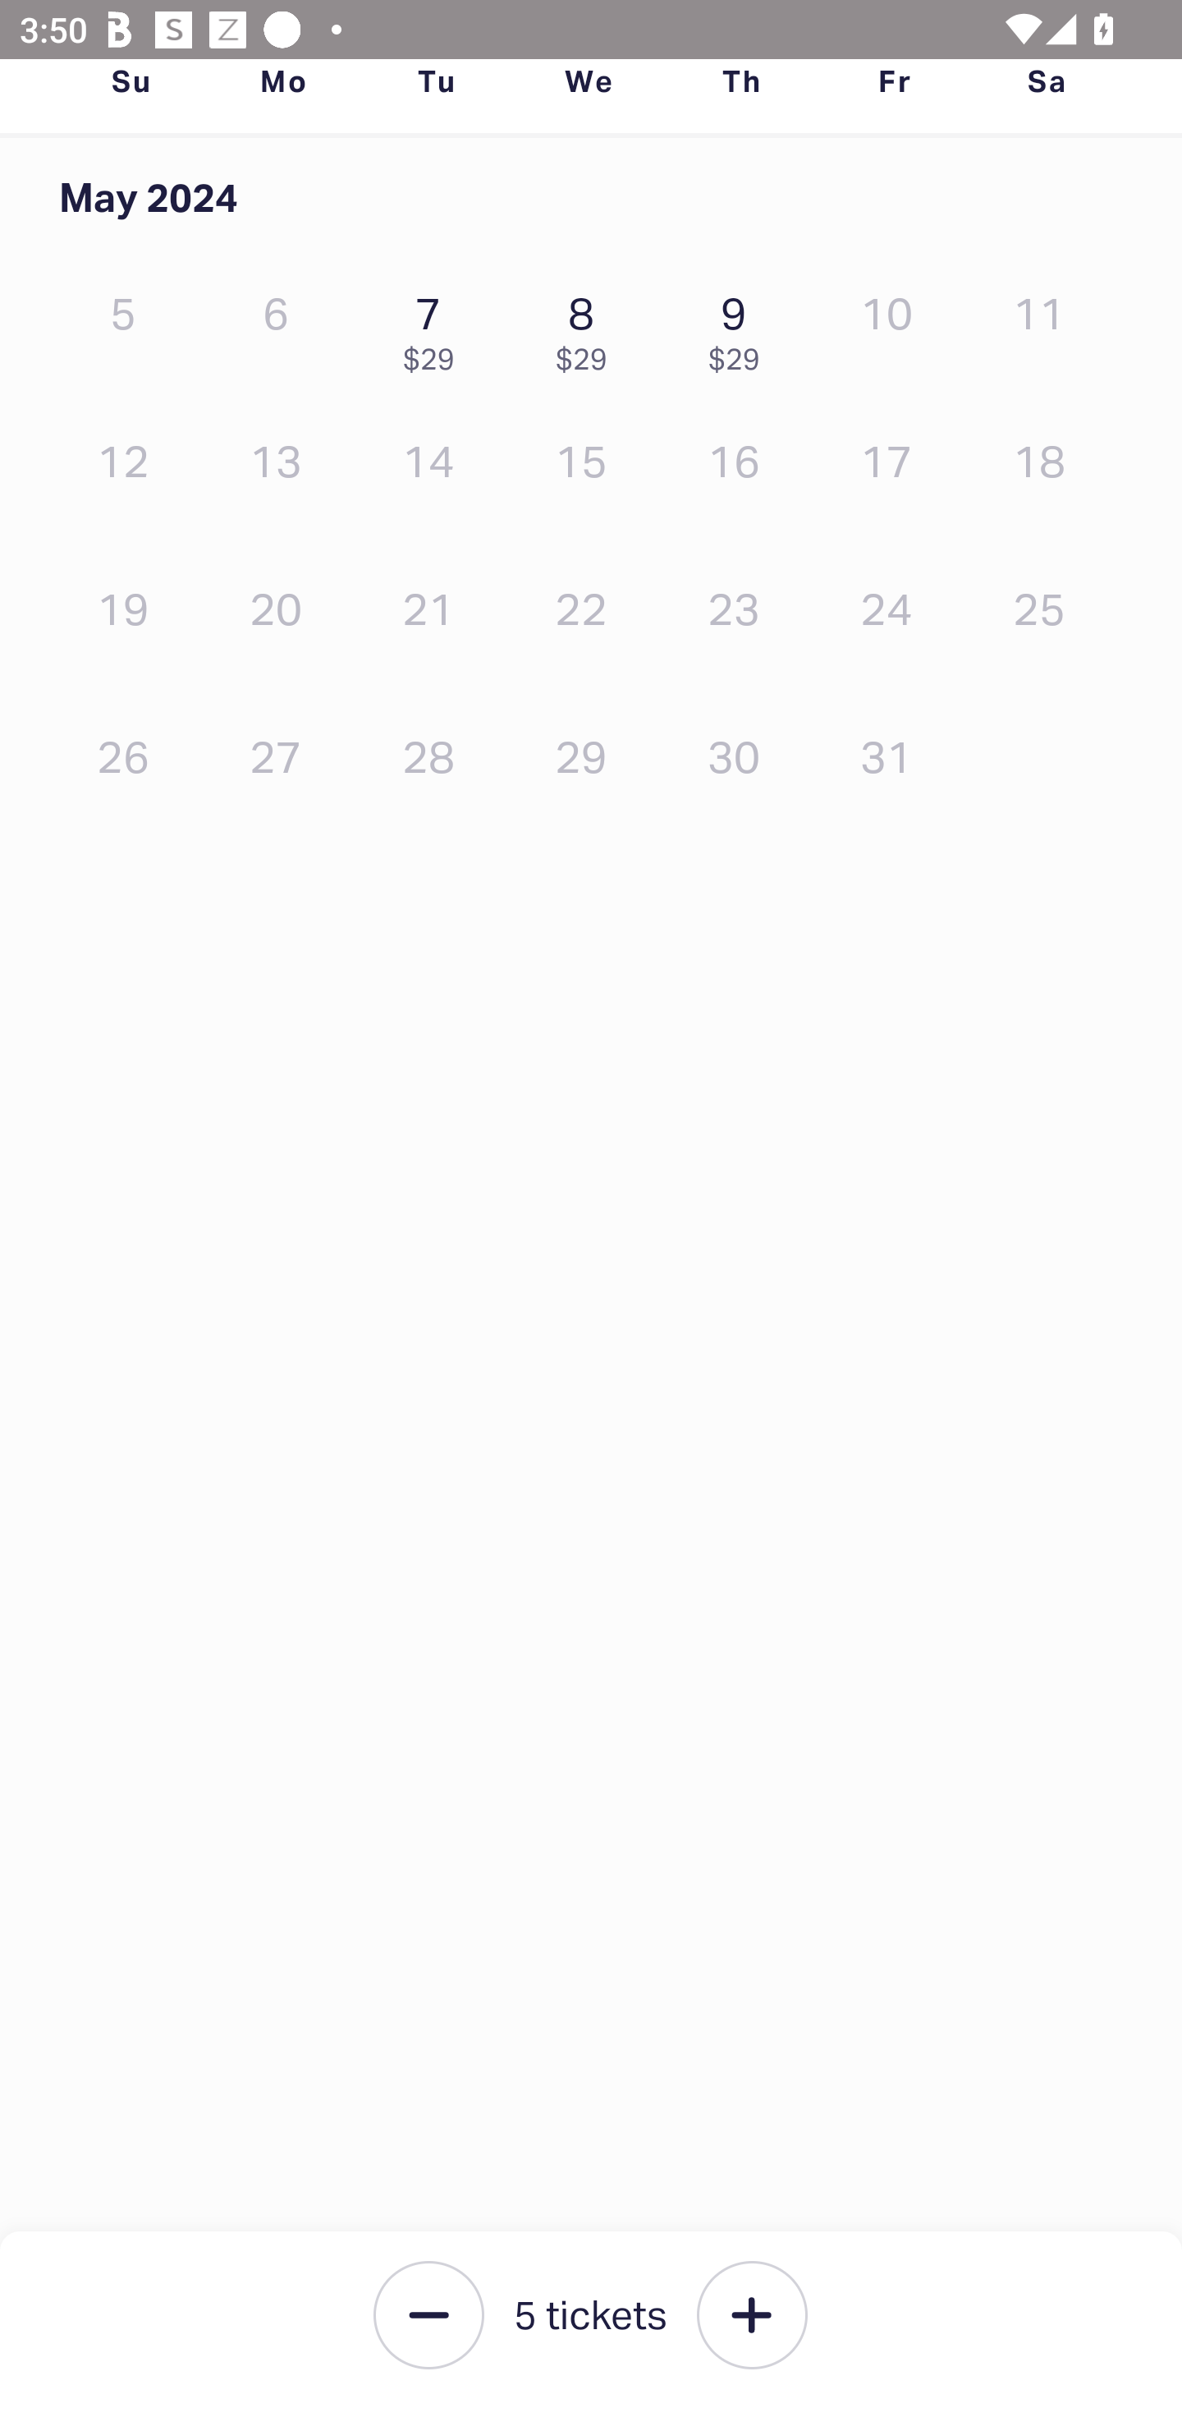 The width and height of the screenshot is (1182, 2431). Describe the element at coordinates (435, 327) in the screenshot. I see `7 $29` at that location.